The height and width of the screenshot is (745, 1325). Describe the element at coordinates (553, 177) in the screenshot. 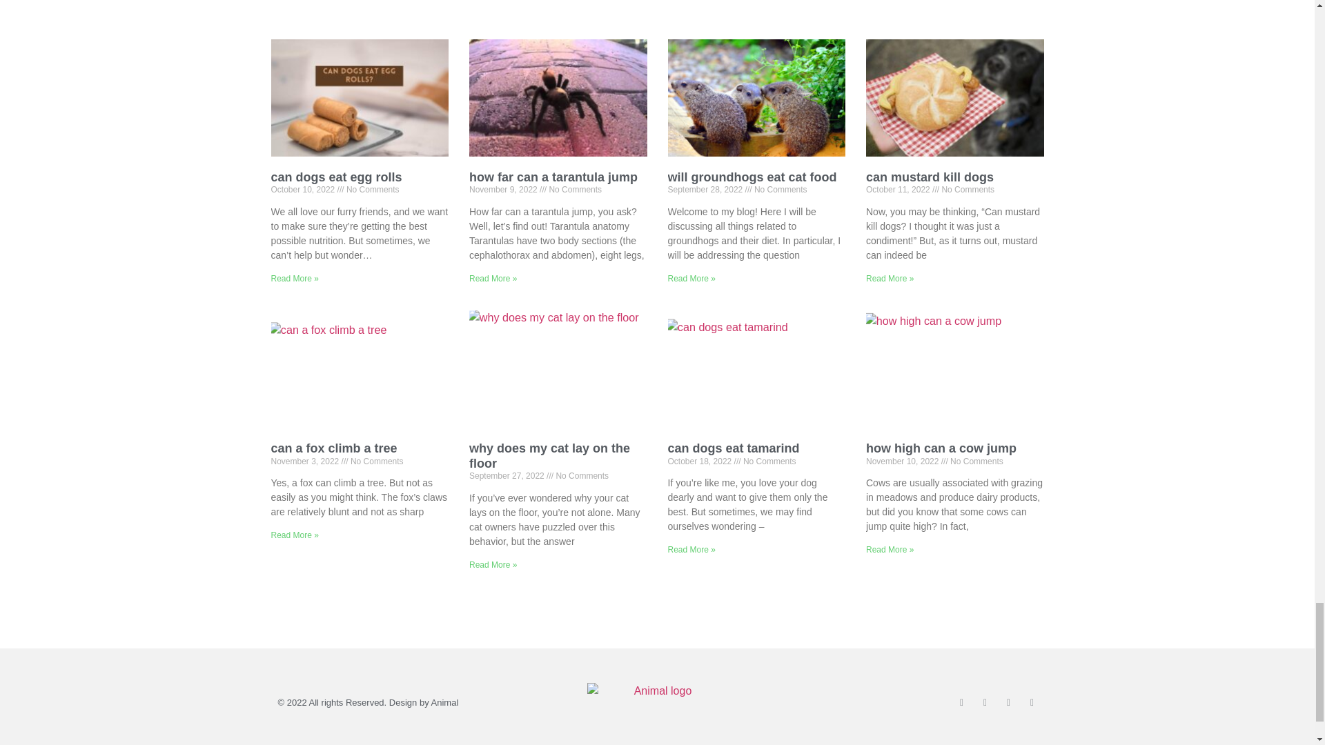

I see `how far can a tarantula jump` at that location.